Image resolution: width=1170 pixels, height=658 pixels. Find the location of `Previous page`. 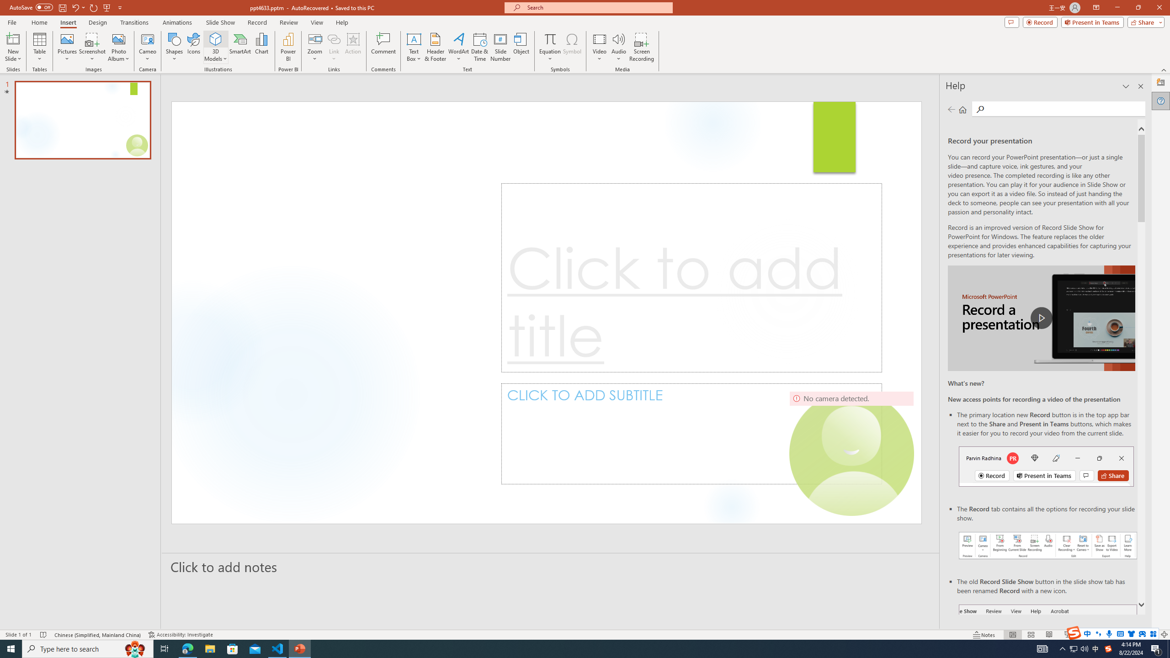

Previous page is located at coordinates (951, 109).